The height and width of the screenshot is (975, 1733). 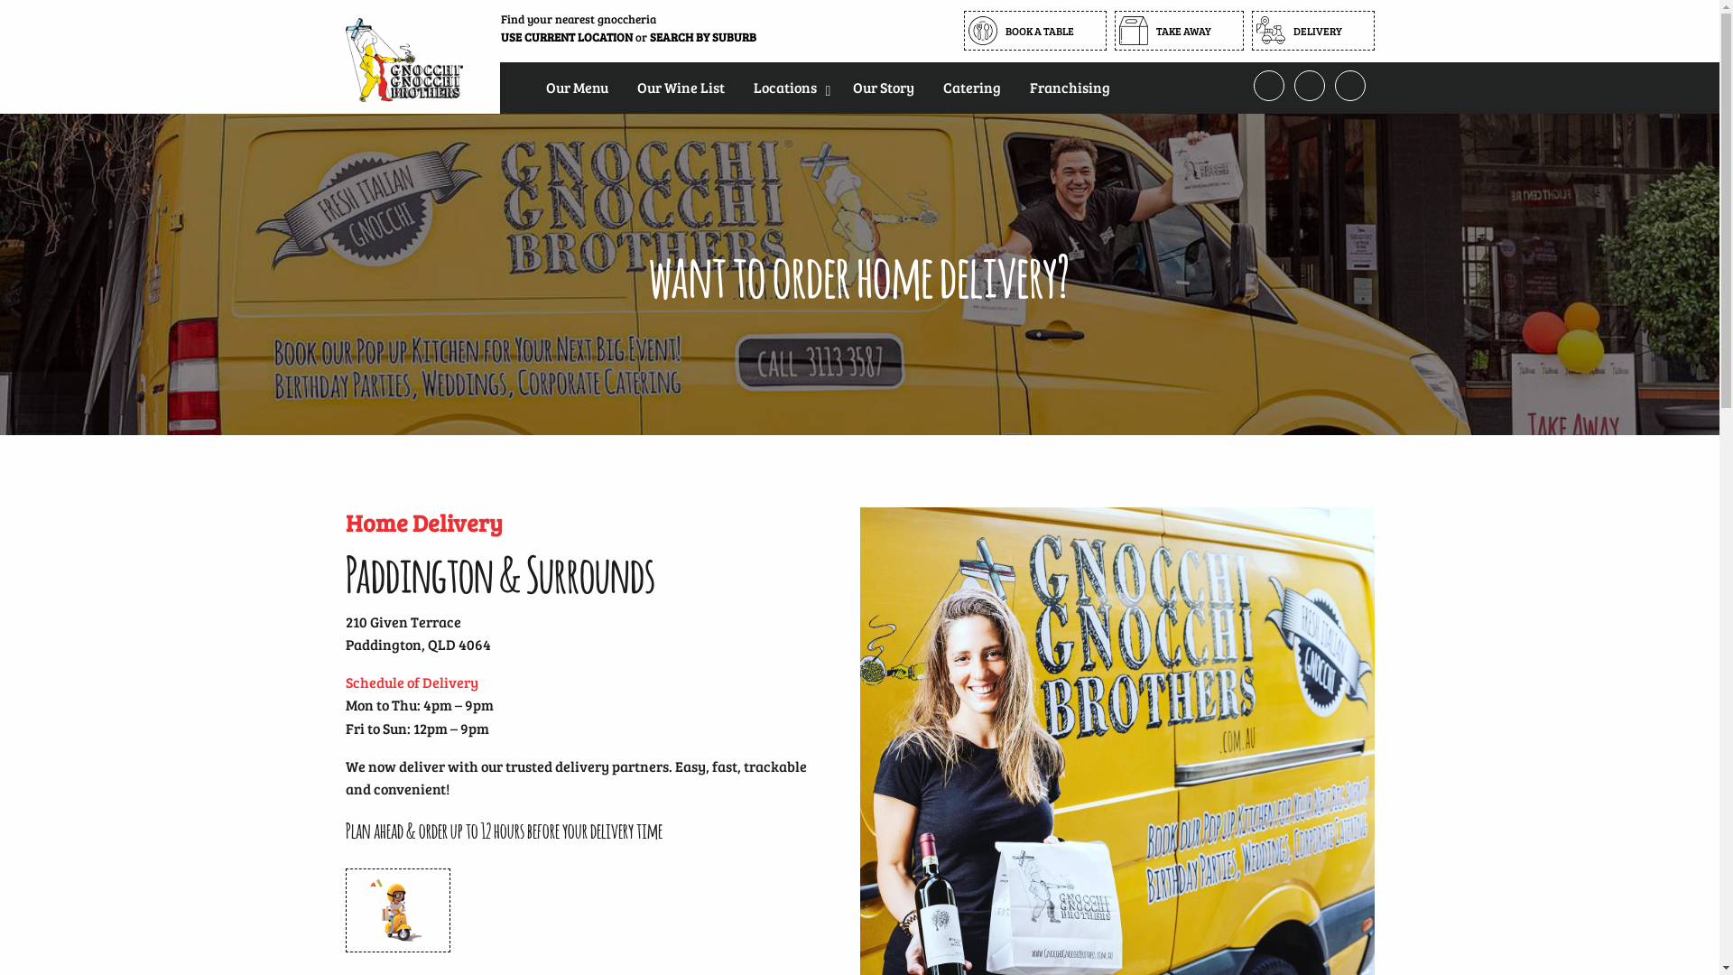 I want to click on Our Menu, so click(x=576, y=87).